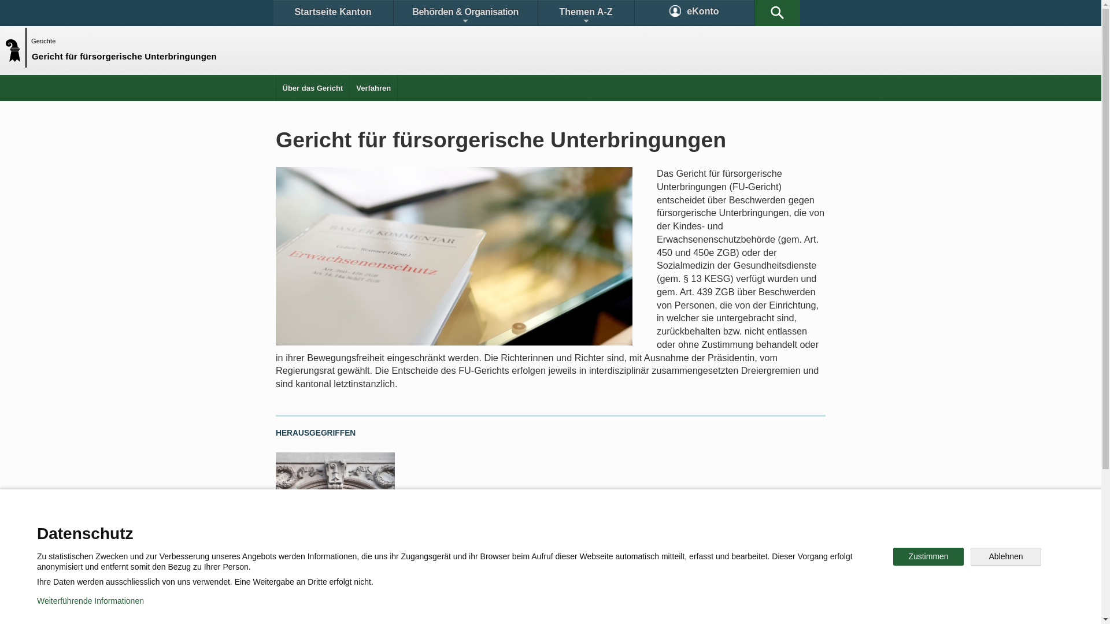 The height and width of the screenshot is (624, 1110). What do you see at coordinates (373, 88) in the screenshot?
I see `Verfahren` at bounding box center [373, 88].